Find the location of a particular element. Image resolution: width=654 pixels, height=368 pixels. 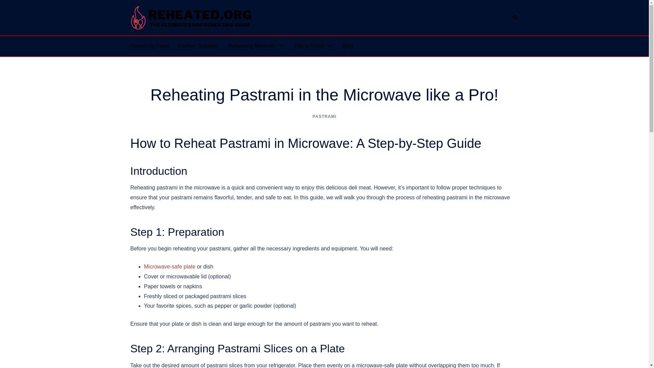

Kitchen Supplies is located at coordinates (198, 46).